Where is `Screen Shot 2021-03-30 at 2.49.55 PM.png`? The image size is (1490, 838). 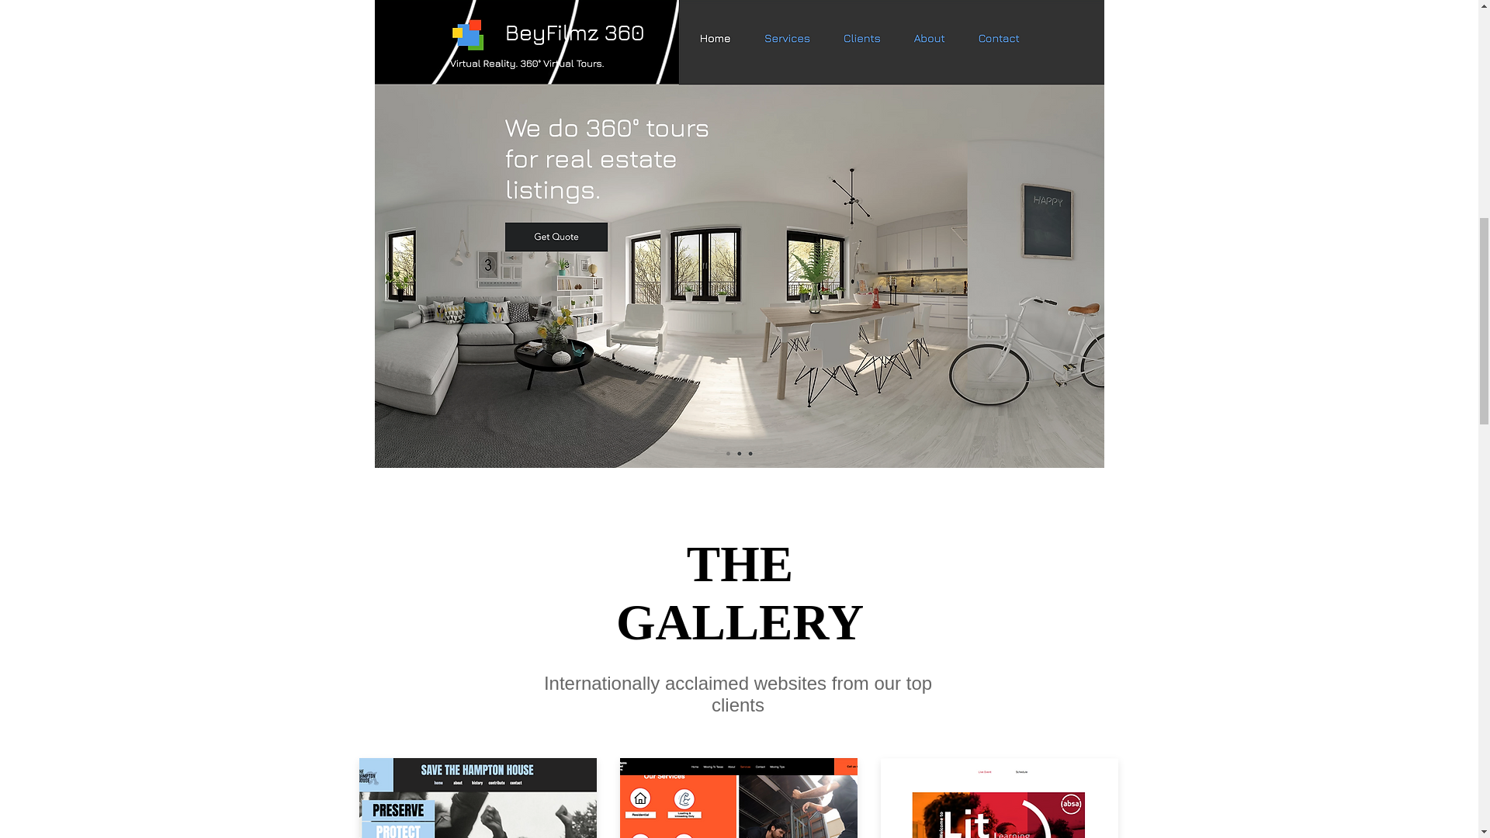 Screen Shot 2021-03-30 at 2.49.55 PM.png is located at coordinates (999, 798).